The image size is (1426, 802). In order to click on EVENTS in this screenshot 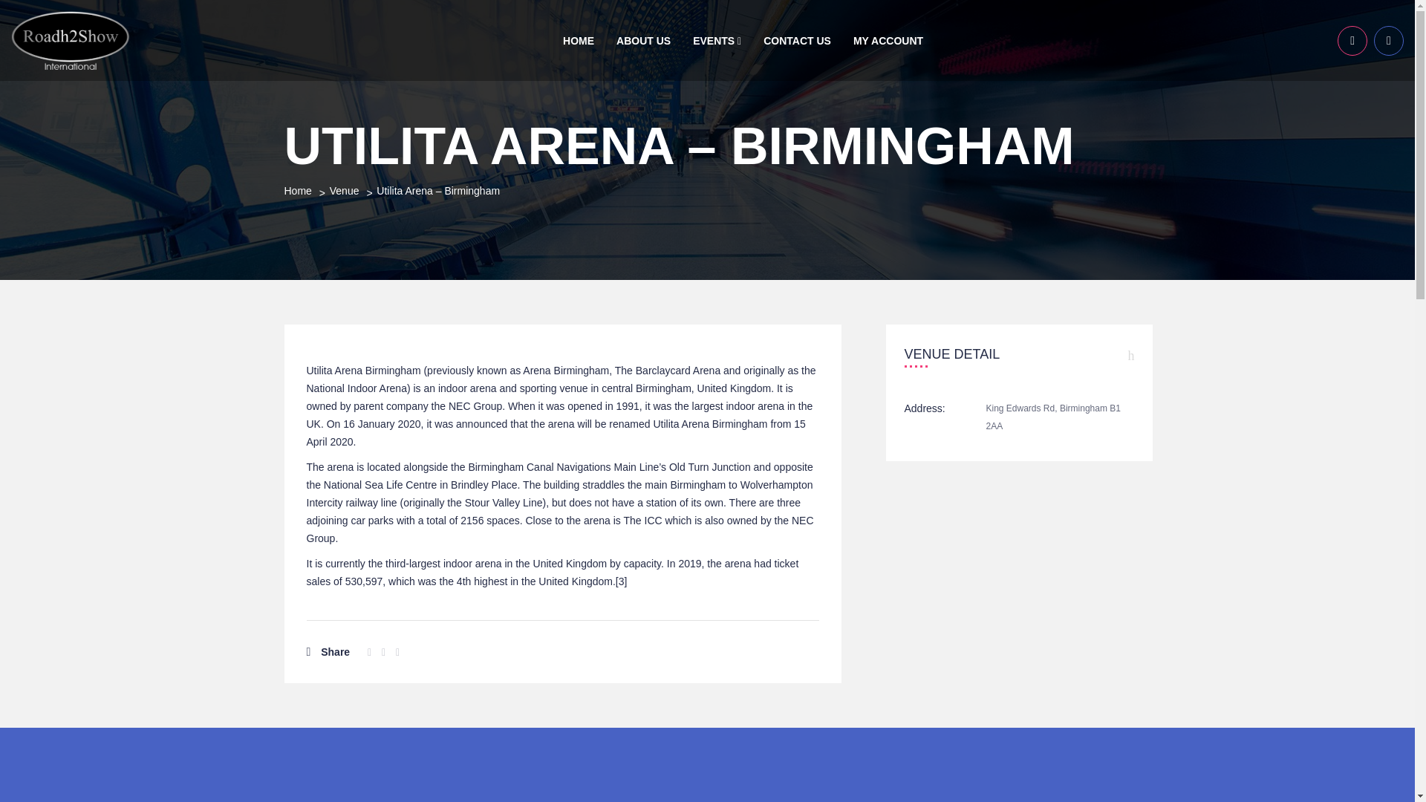, I will do `click(717, 40)`.